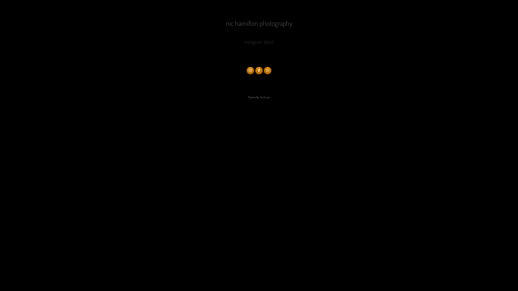  What do you see at coordinates (250, 71) in the screenshot?
I see `nic hamilton photography on Instagram` at bounding box center [250, 71].